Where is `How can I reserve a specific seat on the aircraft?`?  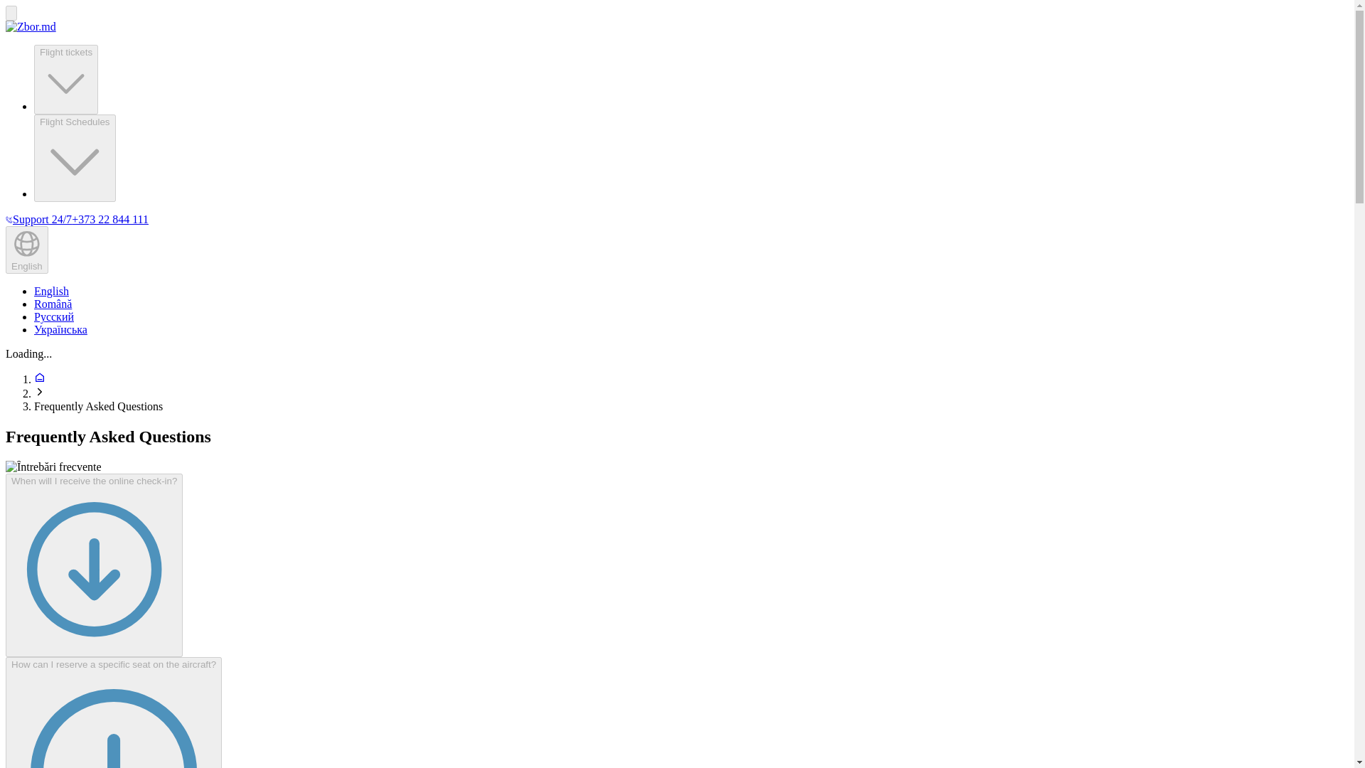 How can I reserve a specific seat on the aircraft? is located at coordinates (113, 713).